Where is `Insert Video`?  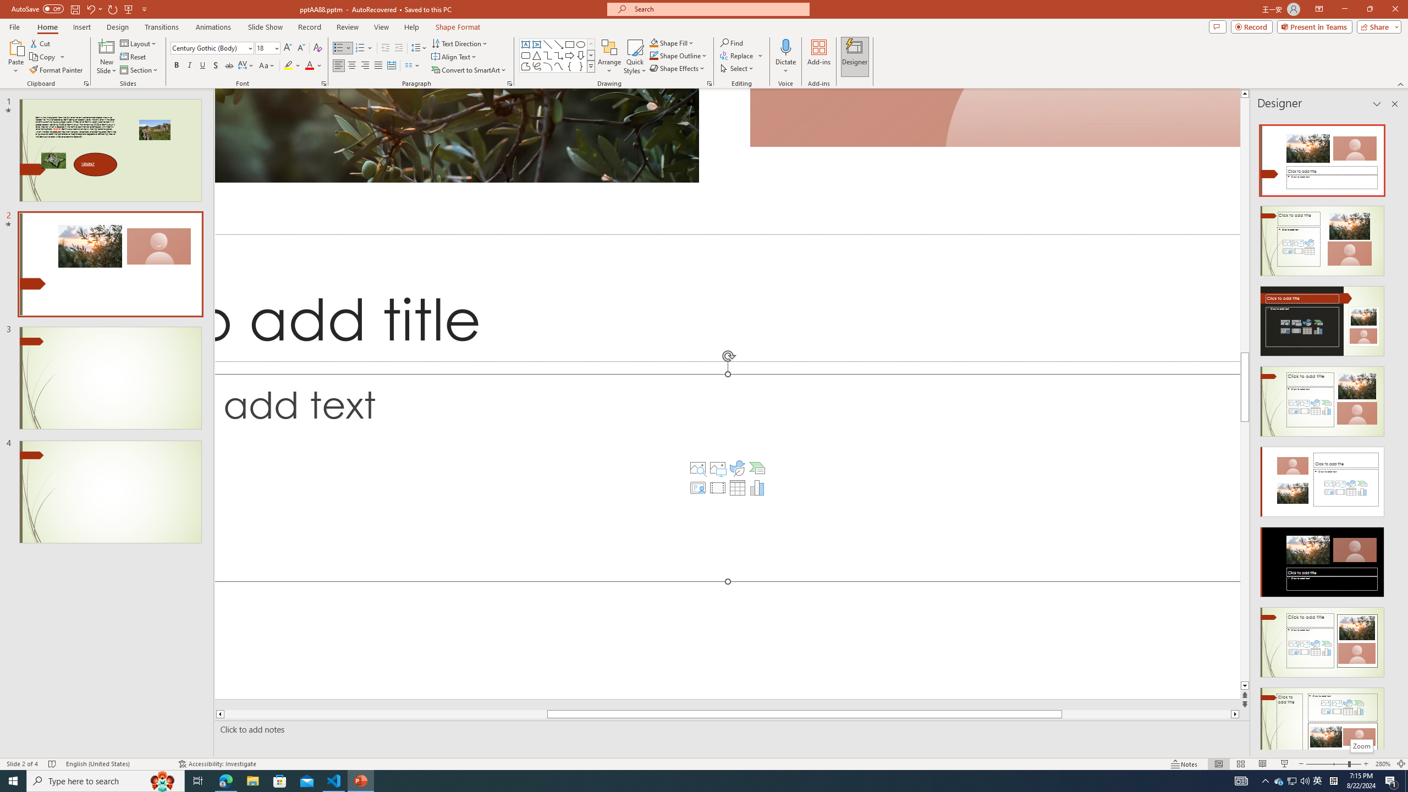
Insert Video is located at coordinates (718, 487).